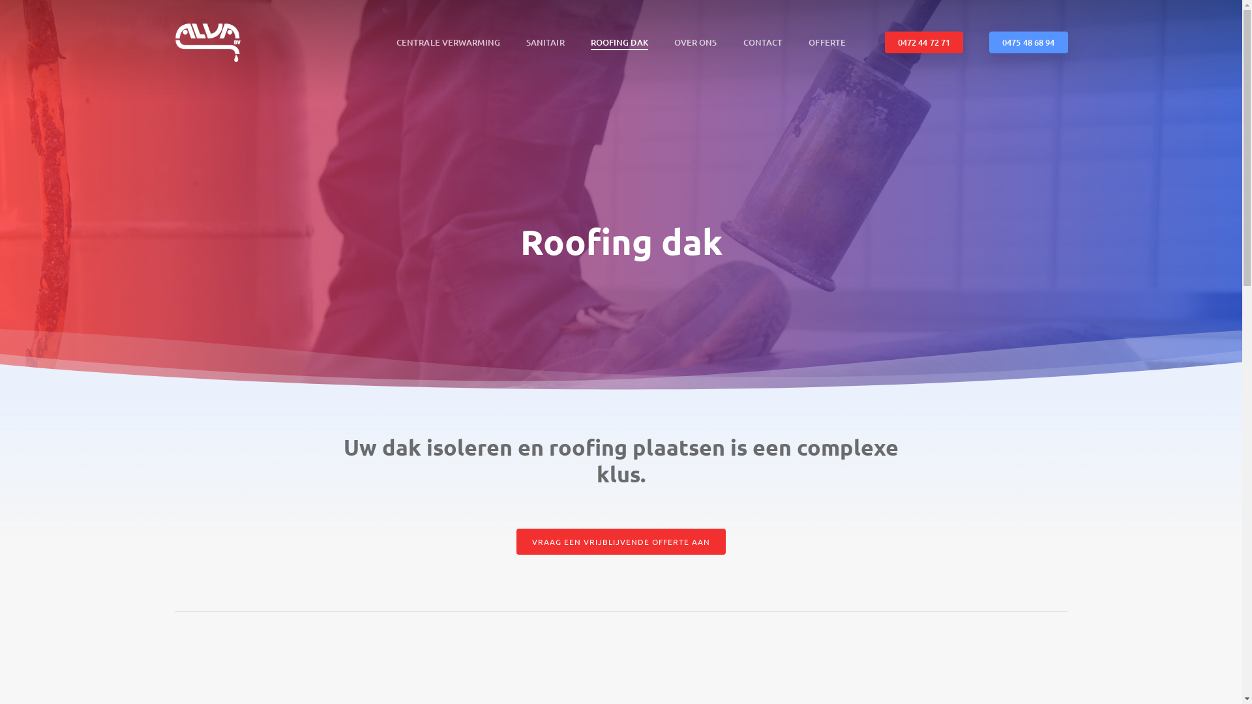  Describe the element at coordinates (619, 42) in the screenshot. I see `ROOFING DAK` at that location.